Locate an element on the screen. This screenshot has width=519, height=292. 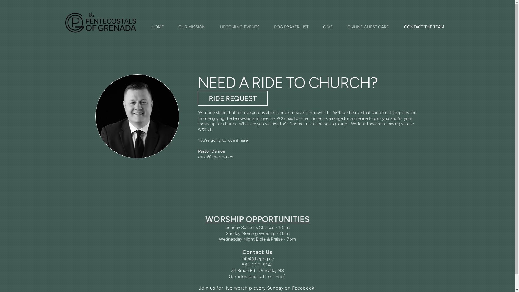
ONLINE GUEST CARD is located at coordinates (368, 27).